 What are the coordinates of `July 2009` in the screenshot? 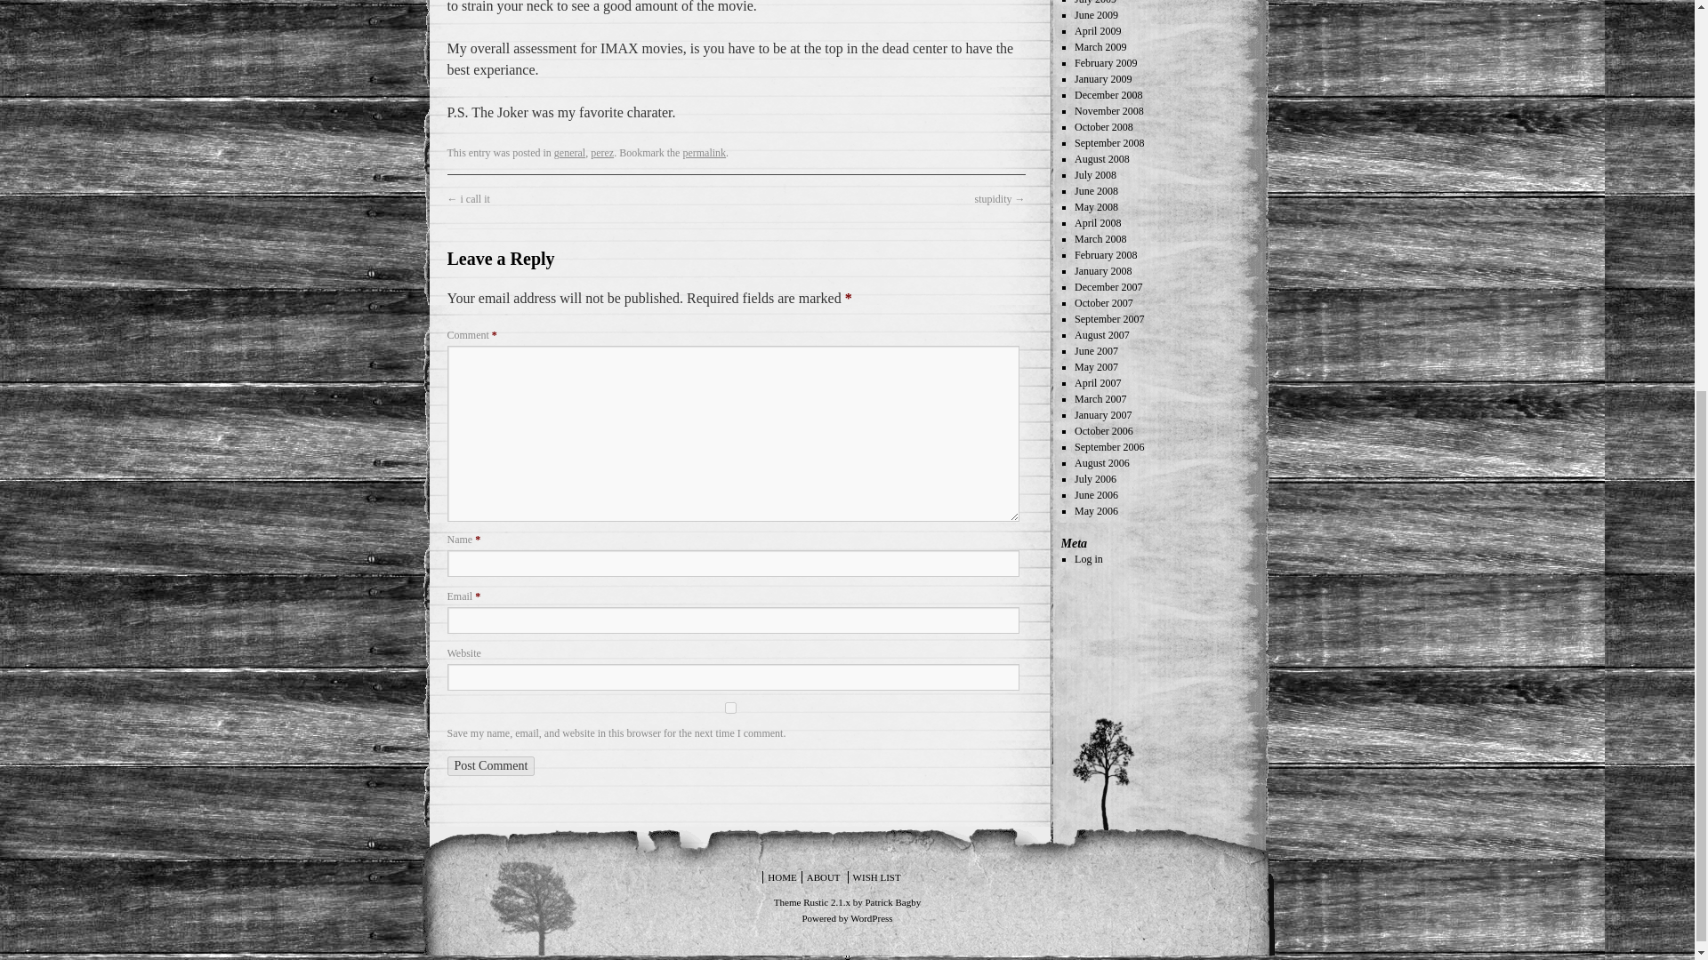 It's located at (1095, 3).